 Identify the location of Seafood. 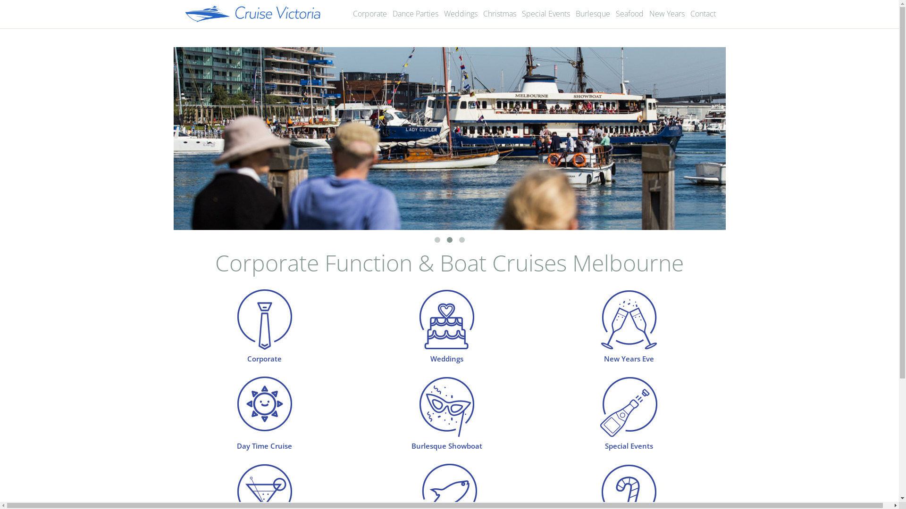
(629, 14).